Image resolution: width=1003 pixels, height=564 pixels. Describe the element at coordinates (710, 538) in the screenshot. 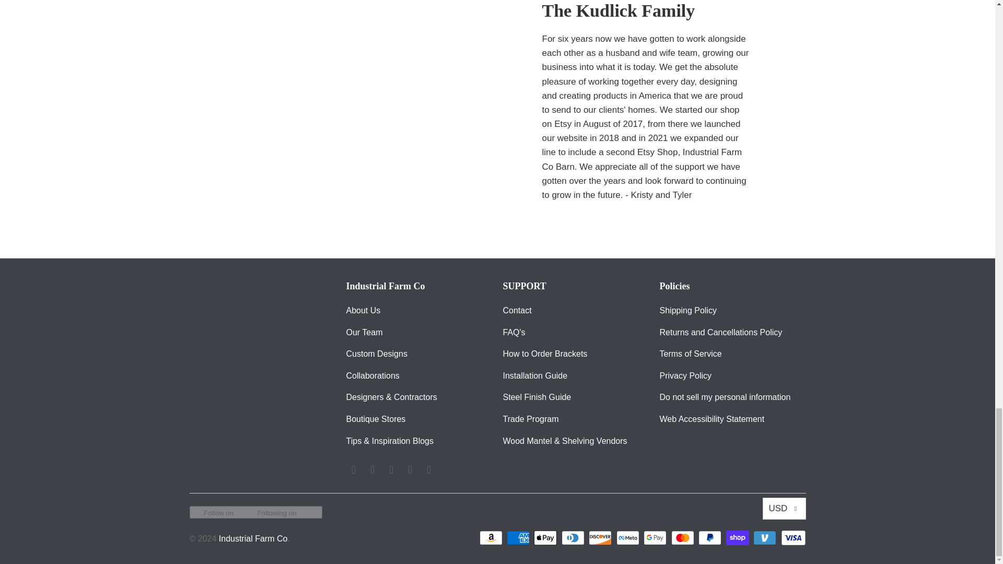

I see `PayPal` at that location.